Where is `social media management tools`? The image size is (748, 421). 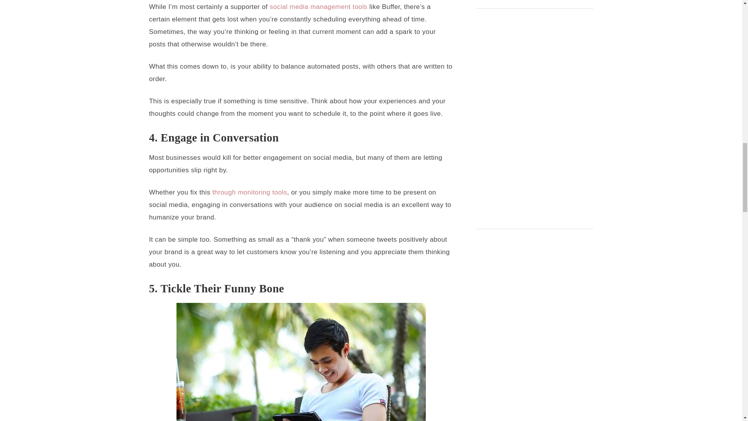
social media management tools is located at coordinates (318, 7).